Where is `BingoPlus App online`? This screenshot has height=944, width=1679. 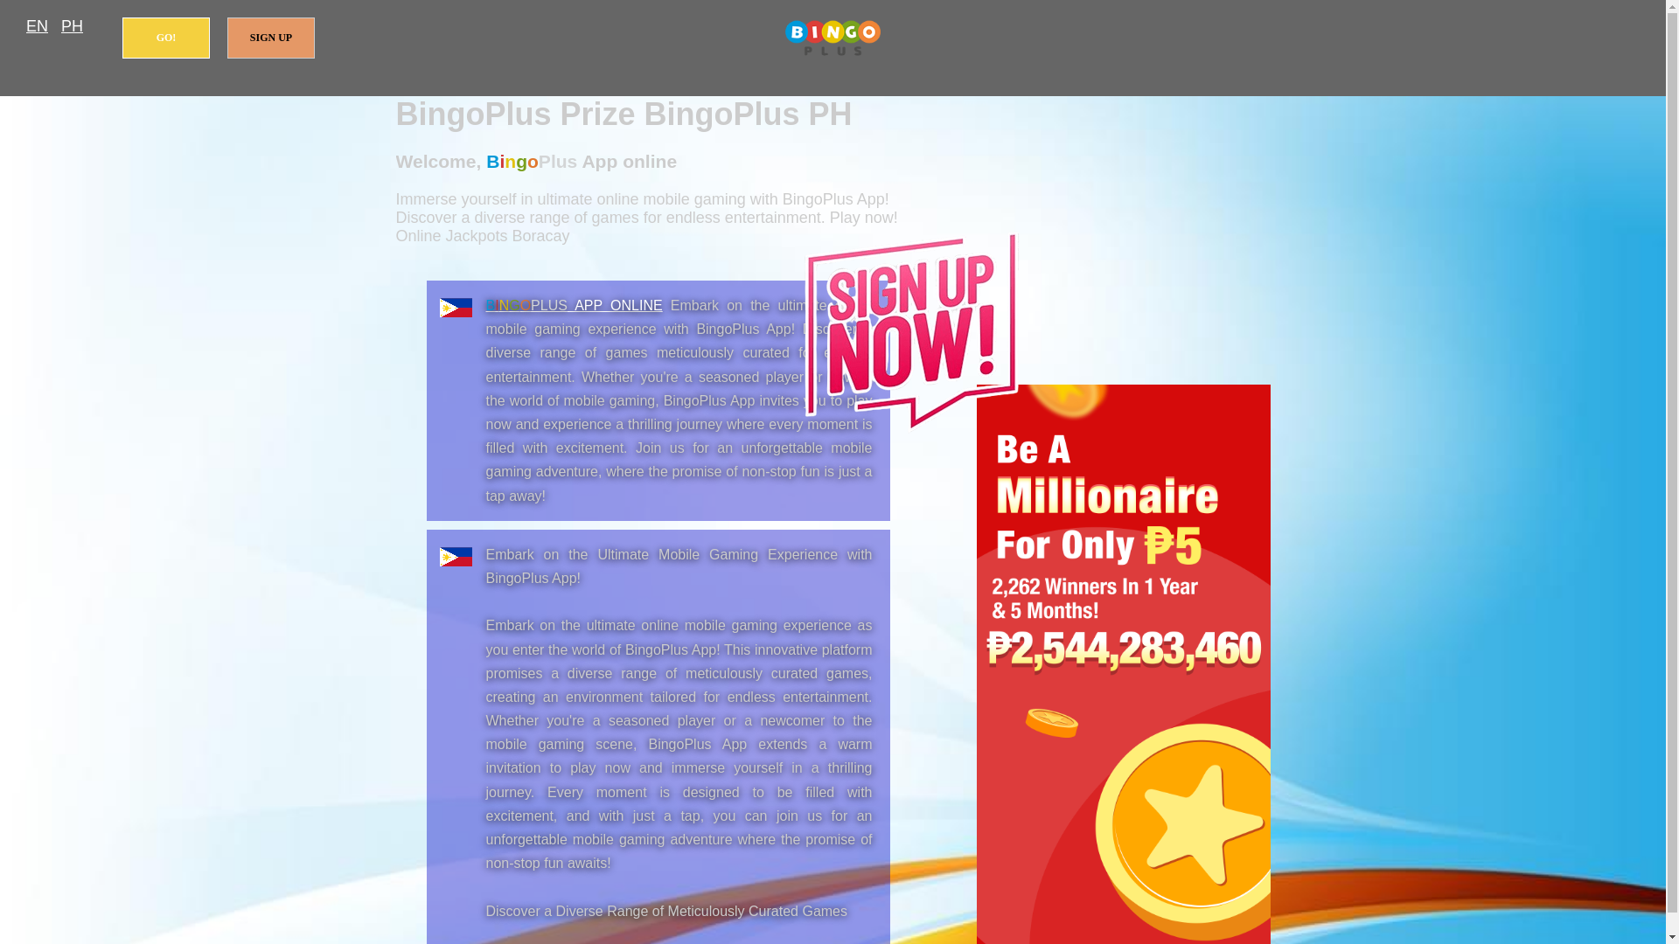 BingoPlus App online is located at coordinates (575, 305).